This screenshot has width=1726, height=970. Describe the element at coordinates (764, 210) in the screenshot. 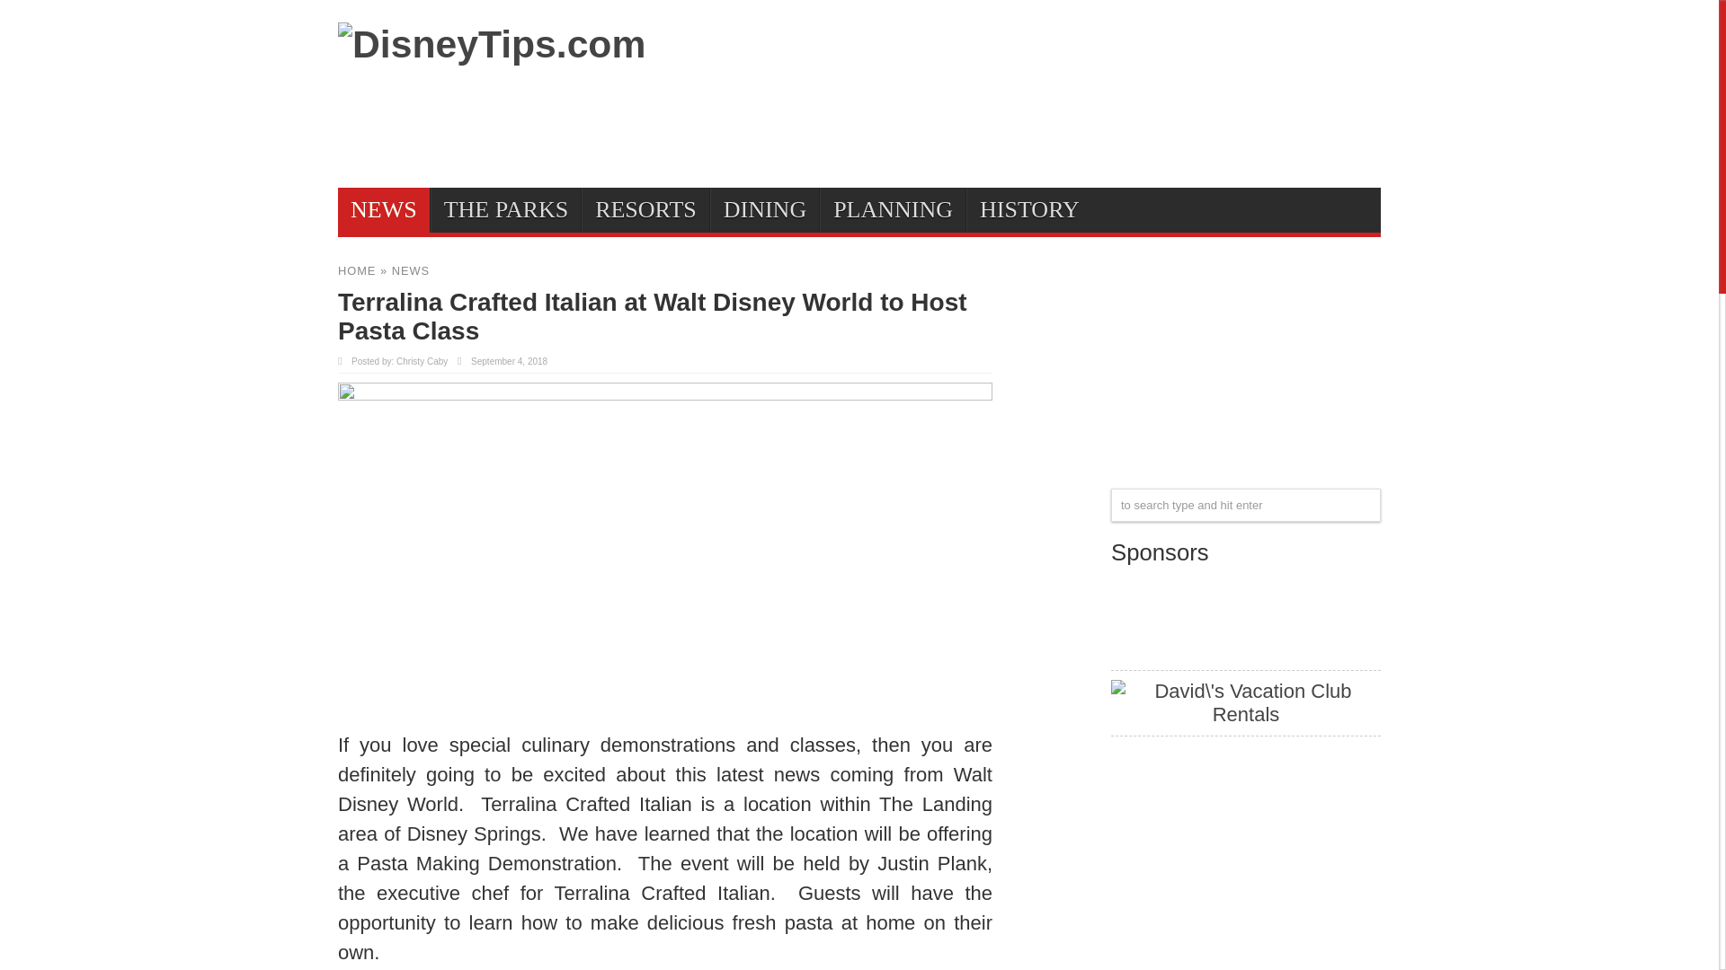

I see `DINING` at that location.